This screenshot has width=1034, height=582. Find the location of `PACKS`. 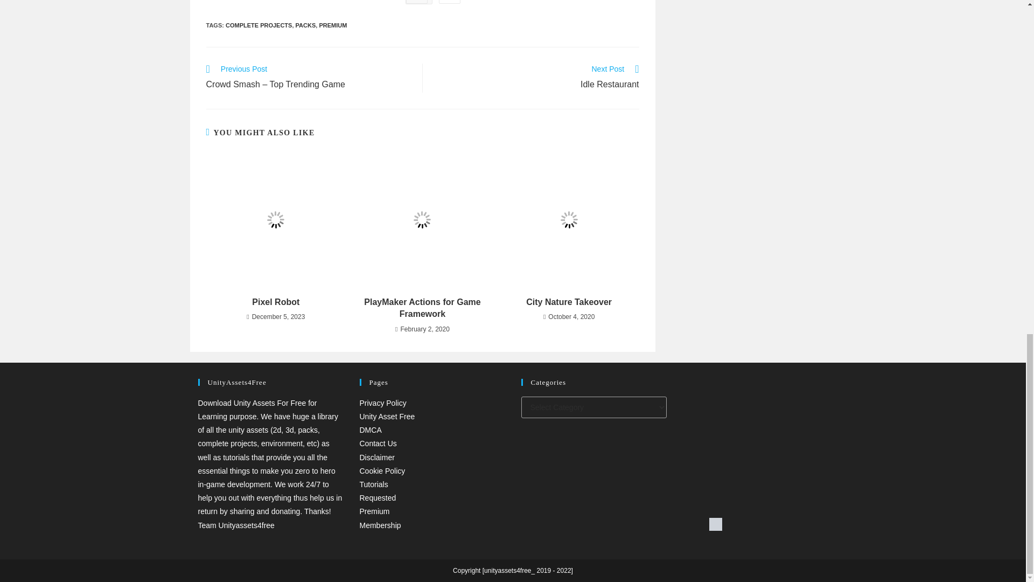

PACKS is located at coordinates (536, 78).